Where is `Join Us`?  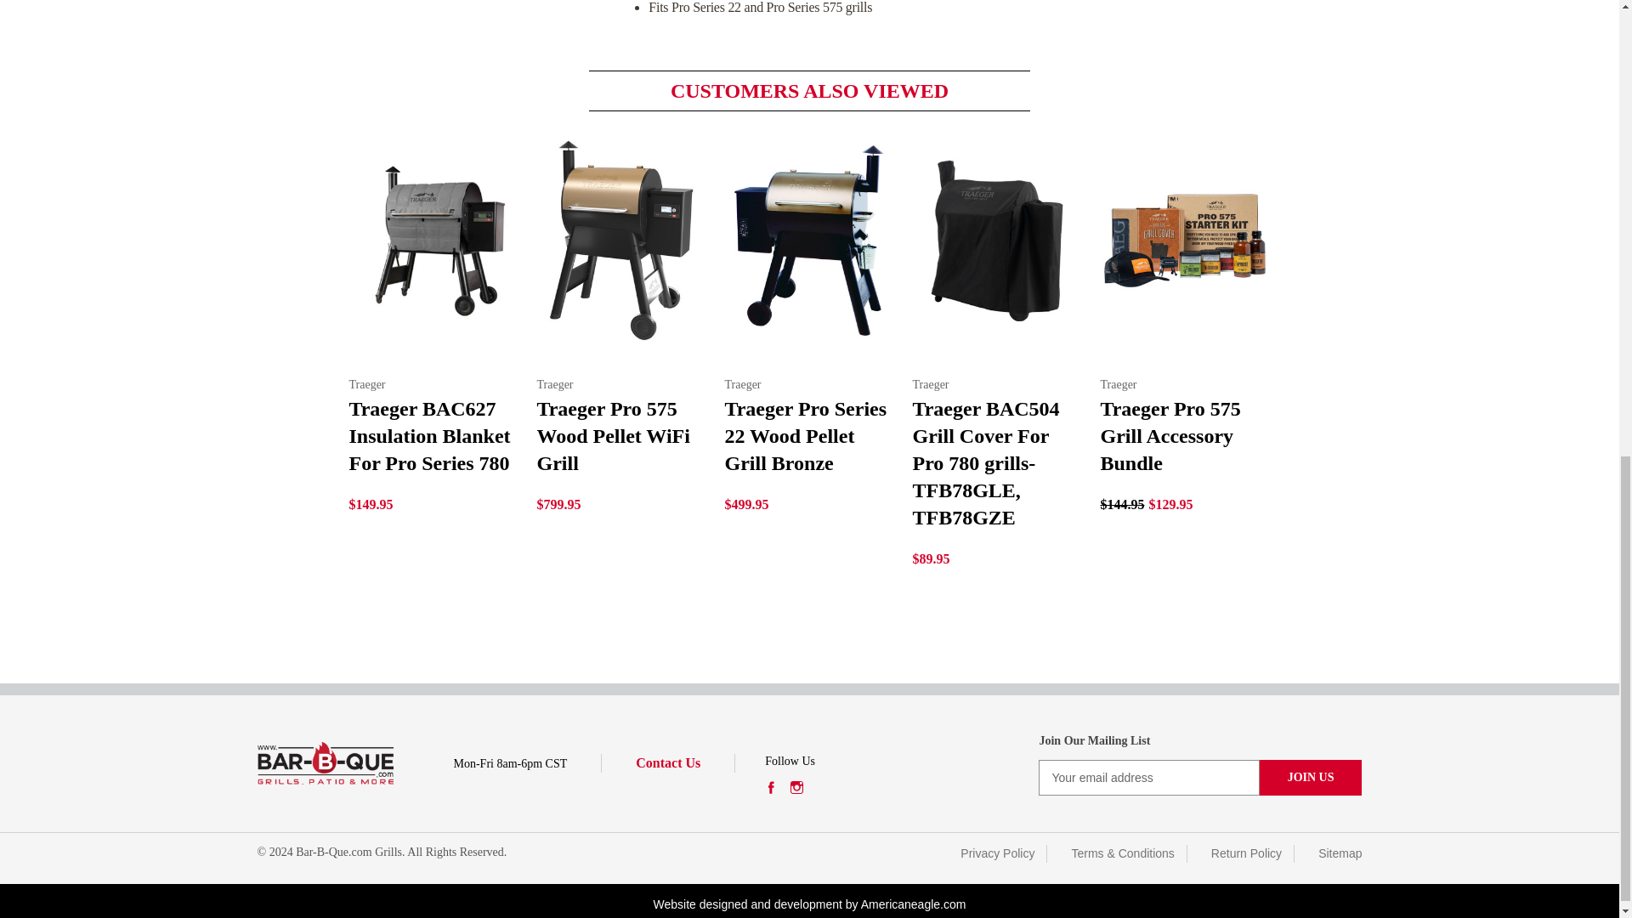
Join Us is located at coordinates (1311, 778).